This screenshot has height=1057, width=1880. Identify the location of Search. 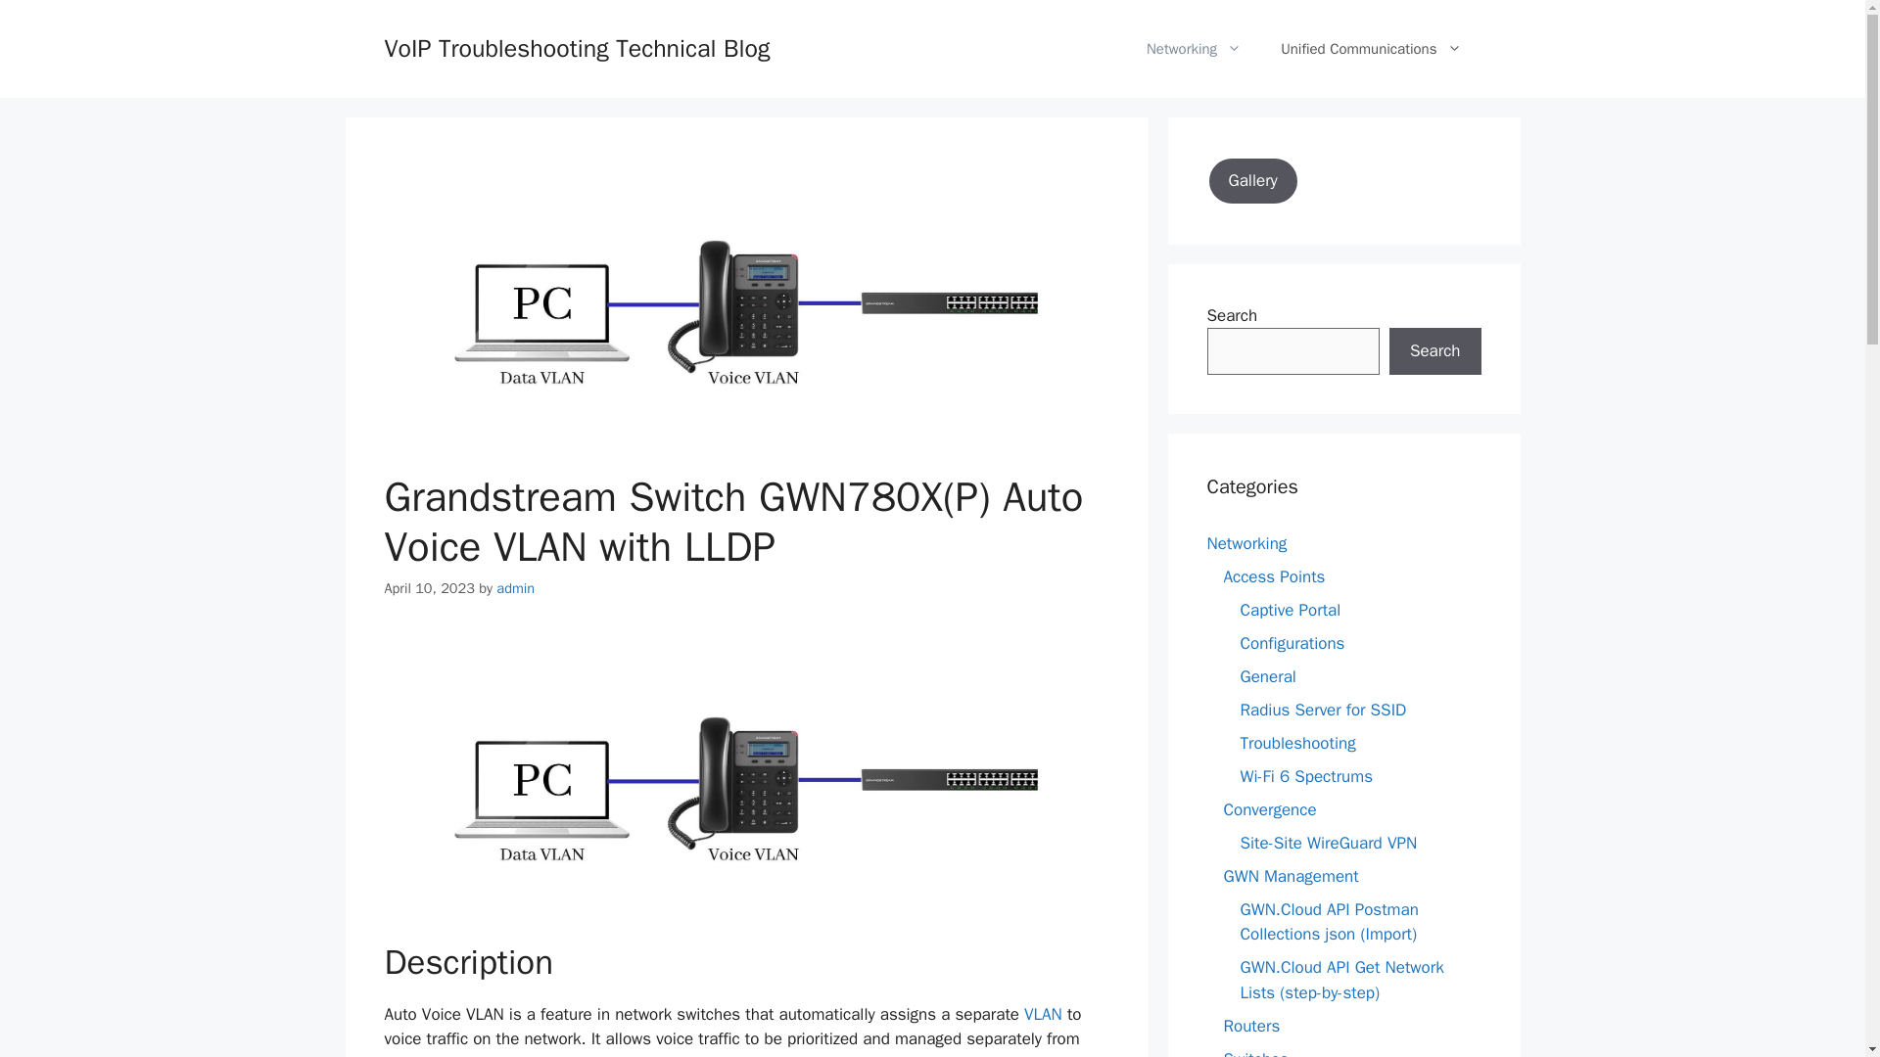
(1434, 350).